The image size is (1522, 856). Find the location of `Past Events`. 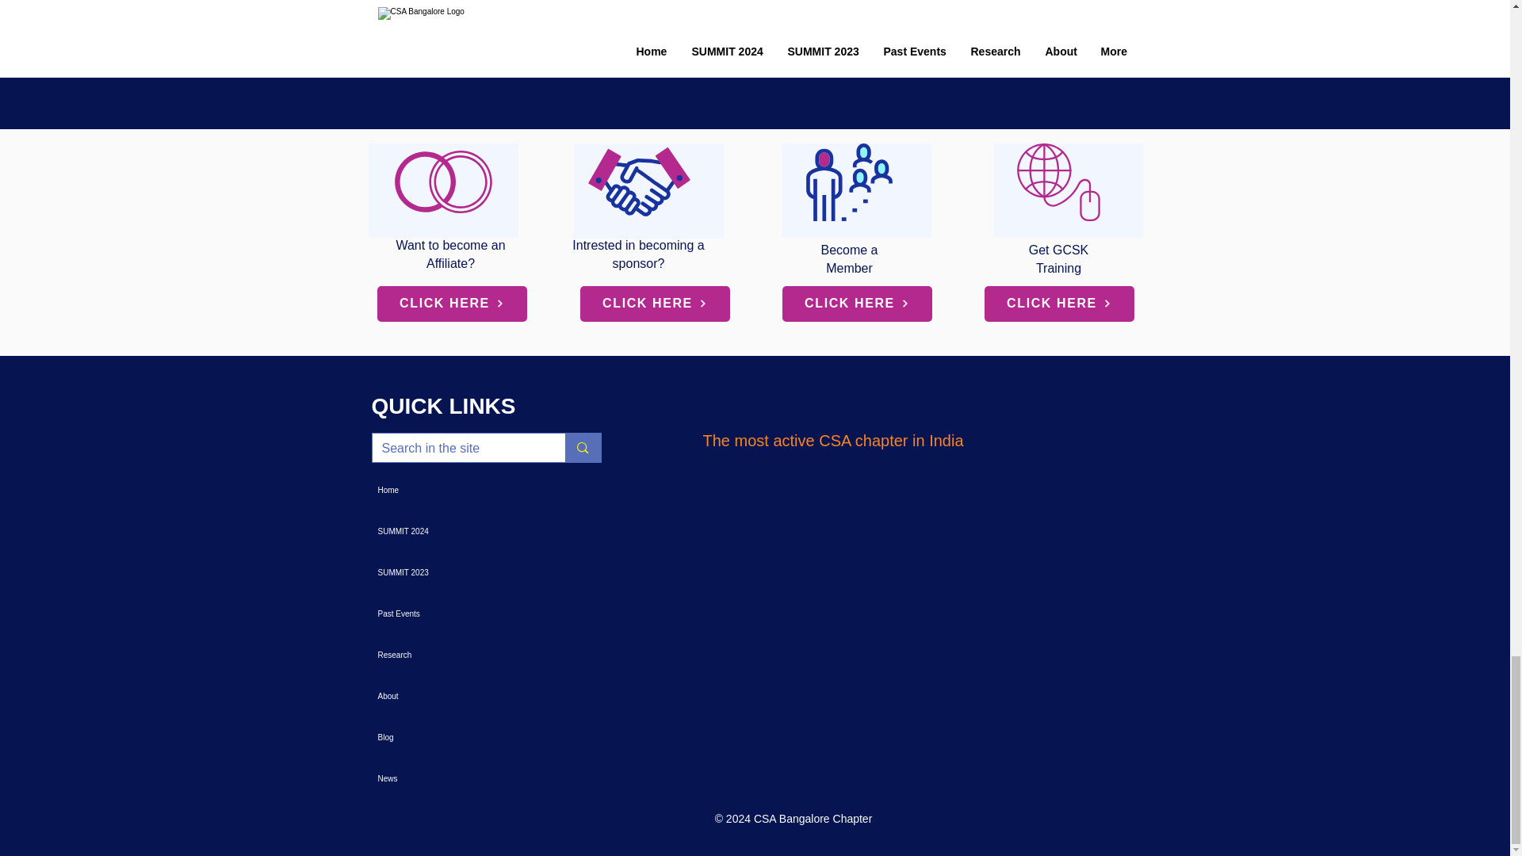

Past Events is located at coordinates (452, 614).